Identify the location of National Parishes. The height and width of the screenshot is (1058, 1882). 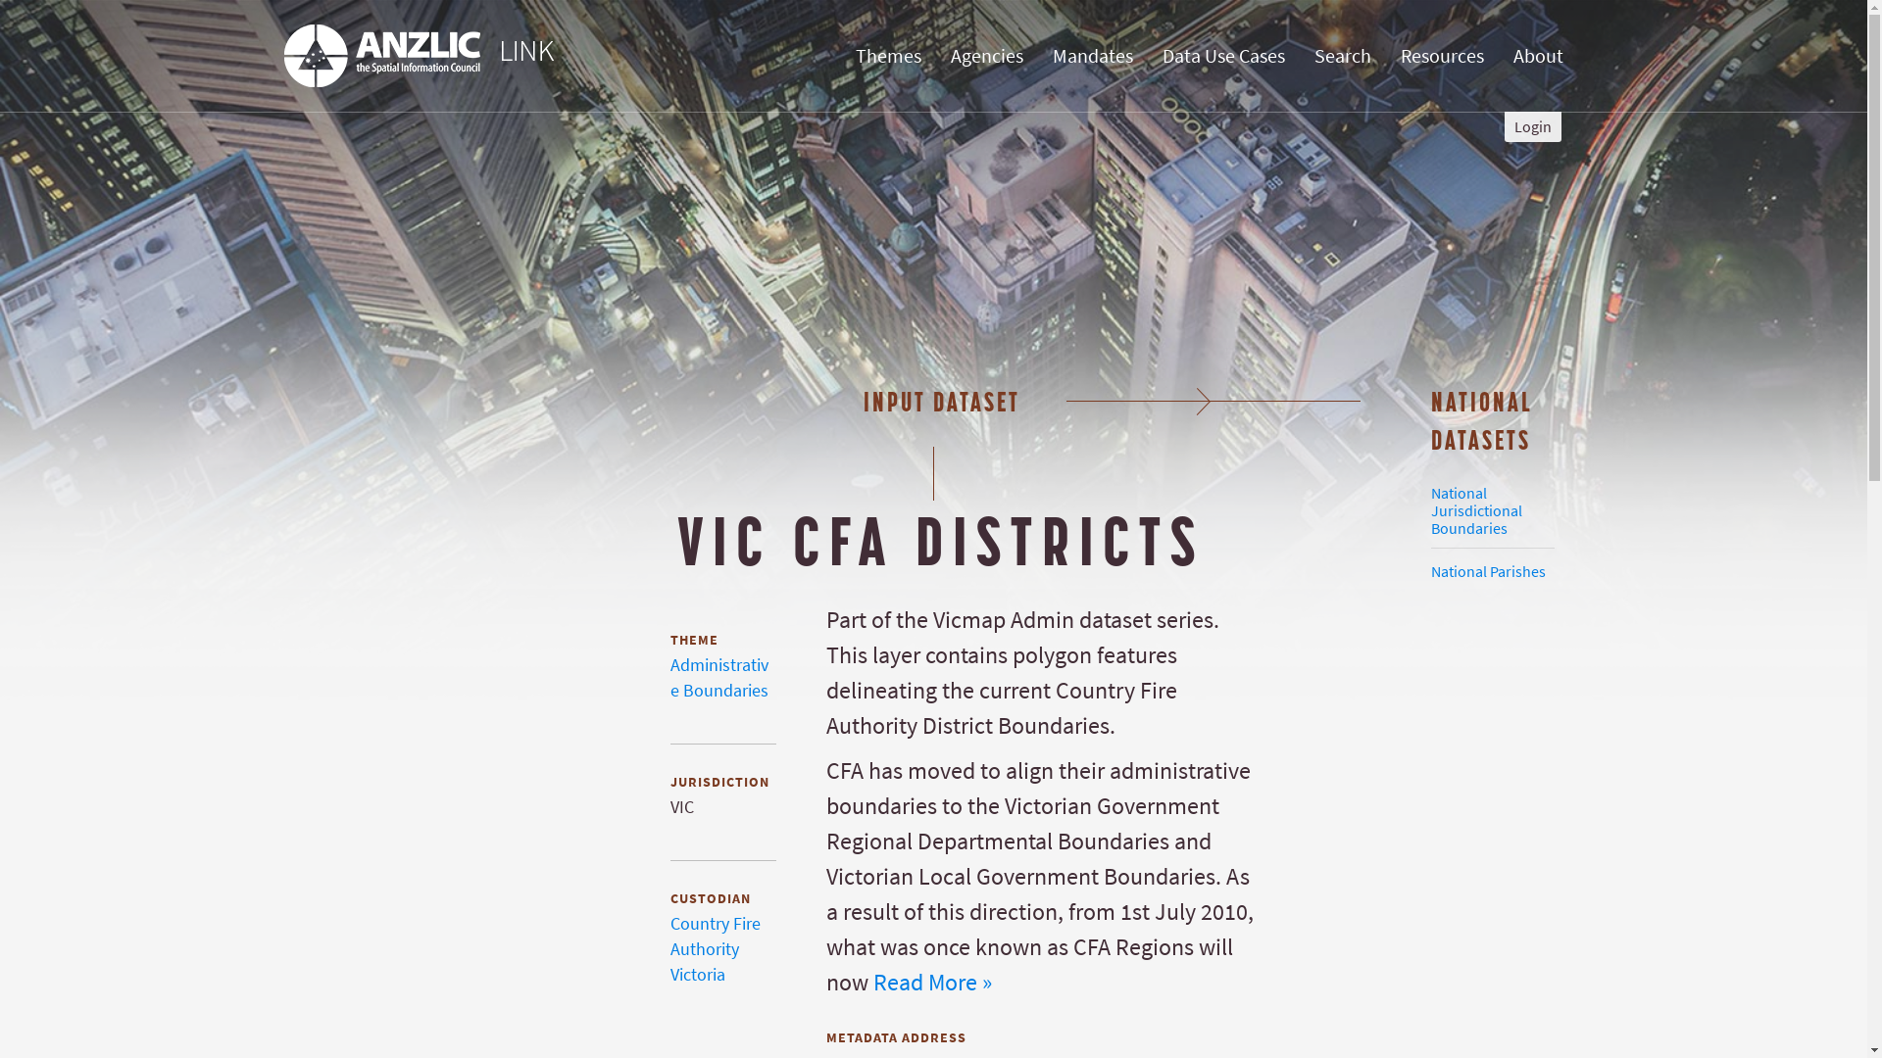
(1488, 572).